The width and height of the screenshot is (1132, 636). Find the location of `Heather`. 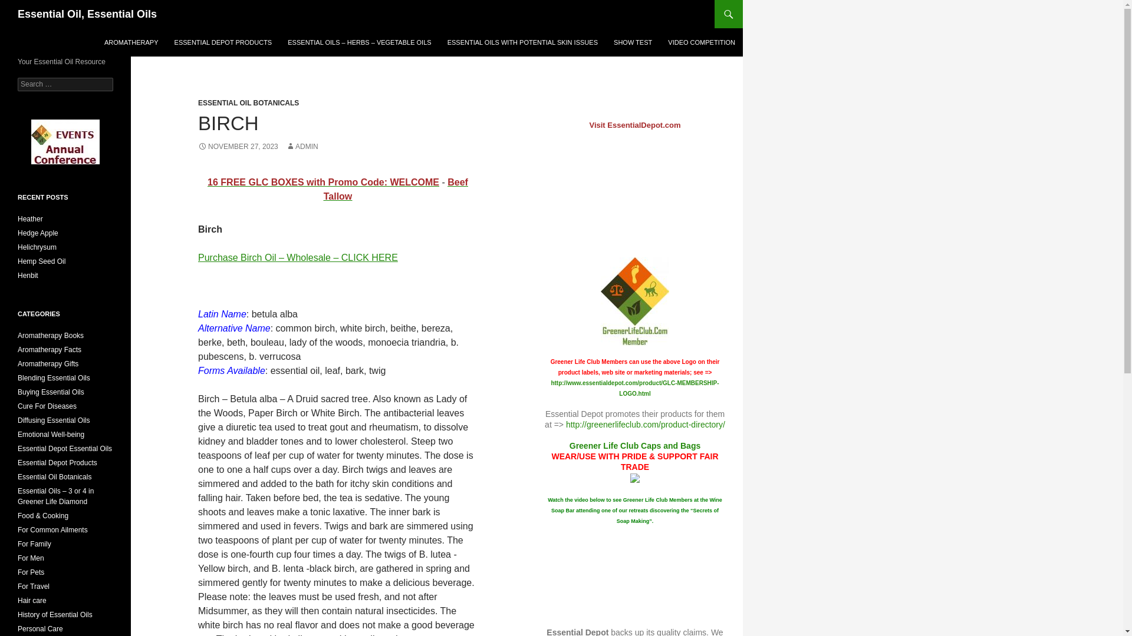

Heather is located at coordinates (30, 219).